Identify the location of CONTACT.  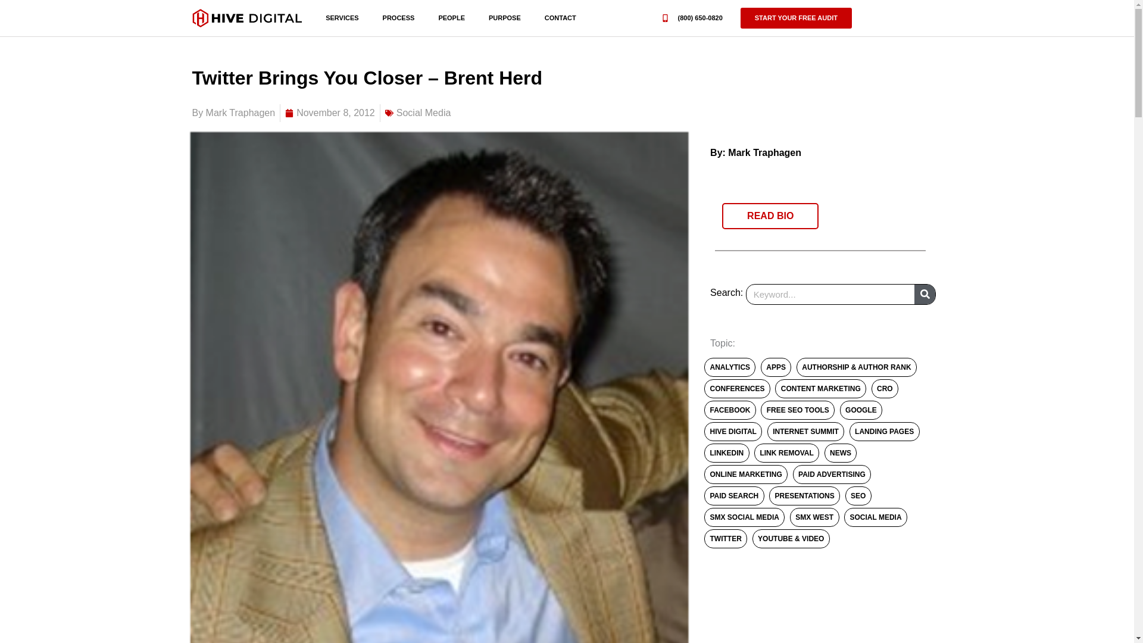
(560, 18).